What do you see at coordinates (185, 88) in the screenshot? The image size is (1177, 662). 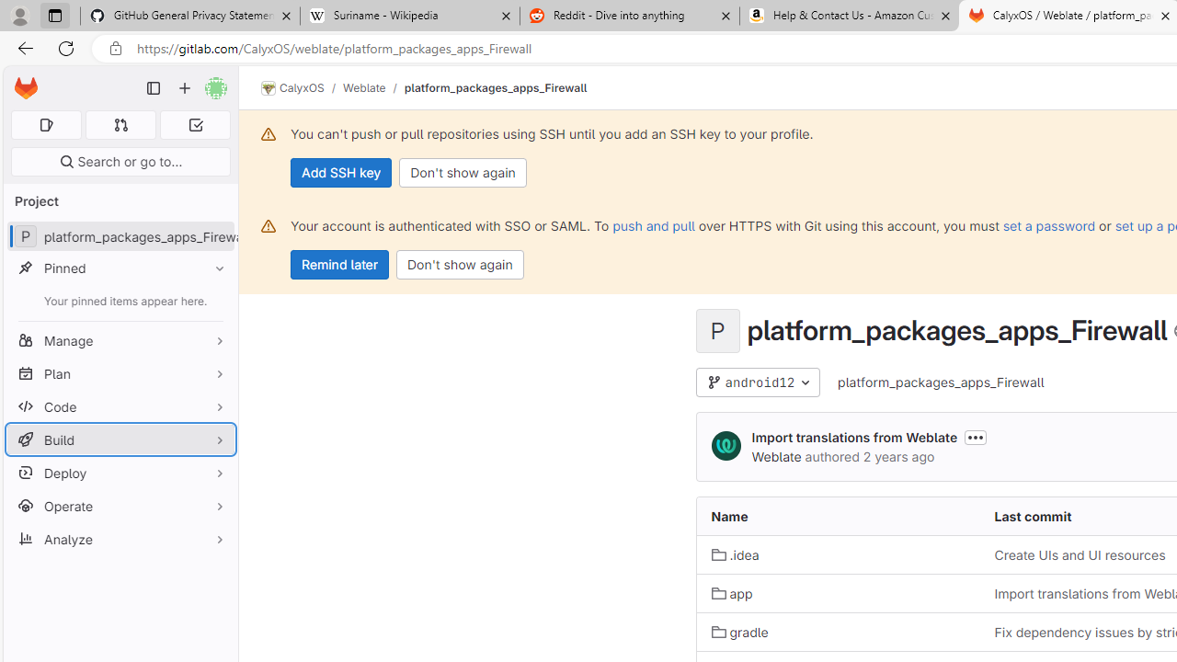 I see `Create new...` at bounding box center [185, 88].